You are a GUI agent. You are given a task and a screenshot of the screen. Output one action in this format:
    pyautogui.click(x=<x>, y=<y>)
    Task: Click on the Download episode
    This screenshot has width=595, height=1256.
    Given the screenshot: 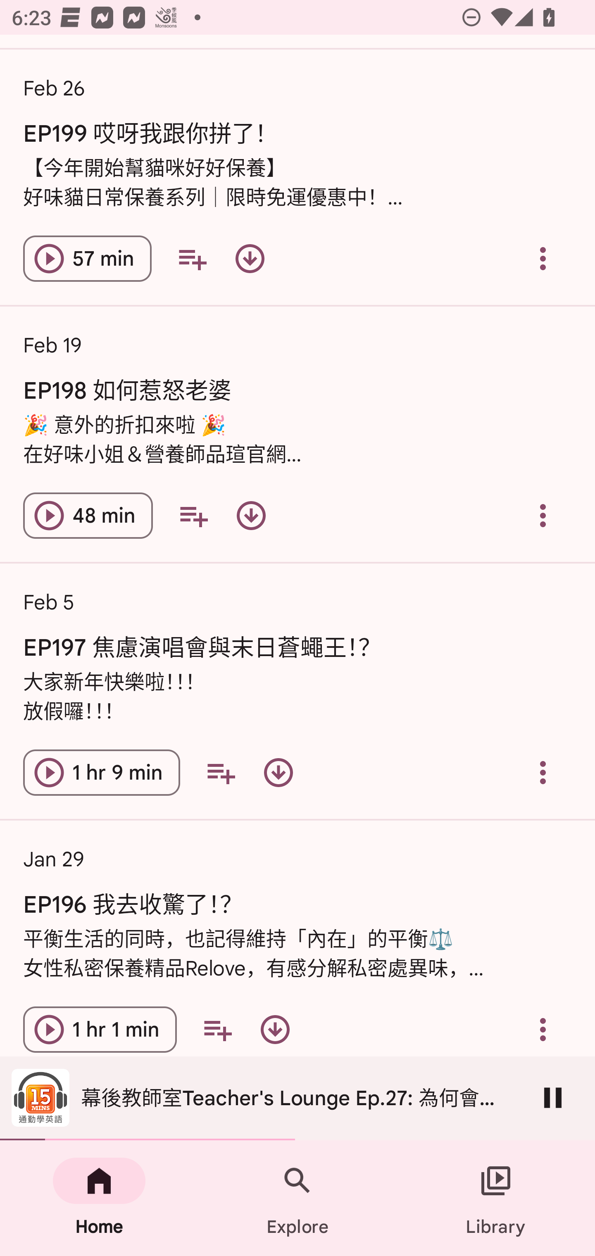 What is the action you would take?
    pyautogui.click(x=251, y=516)
    